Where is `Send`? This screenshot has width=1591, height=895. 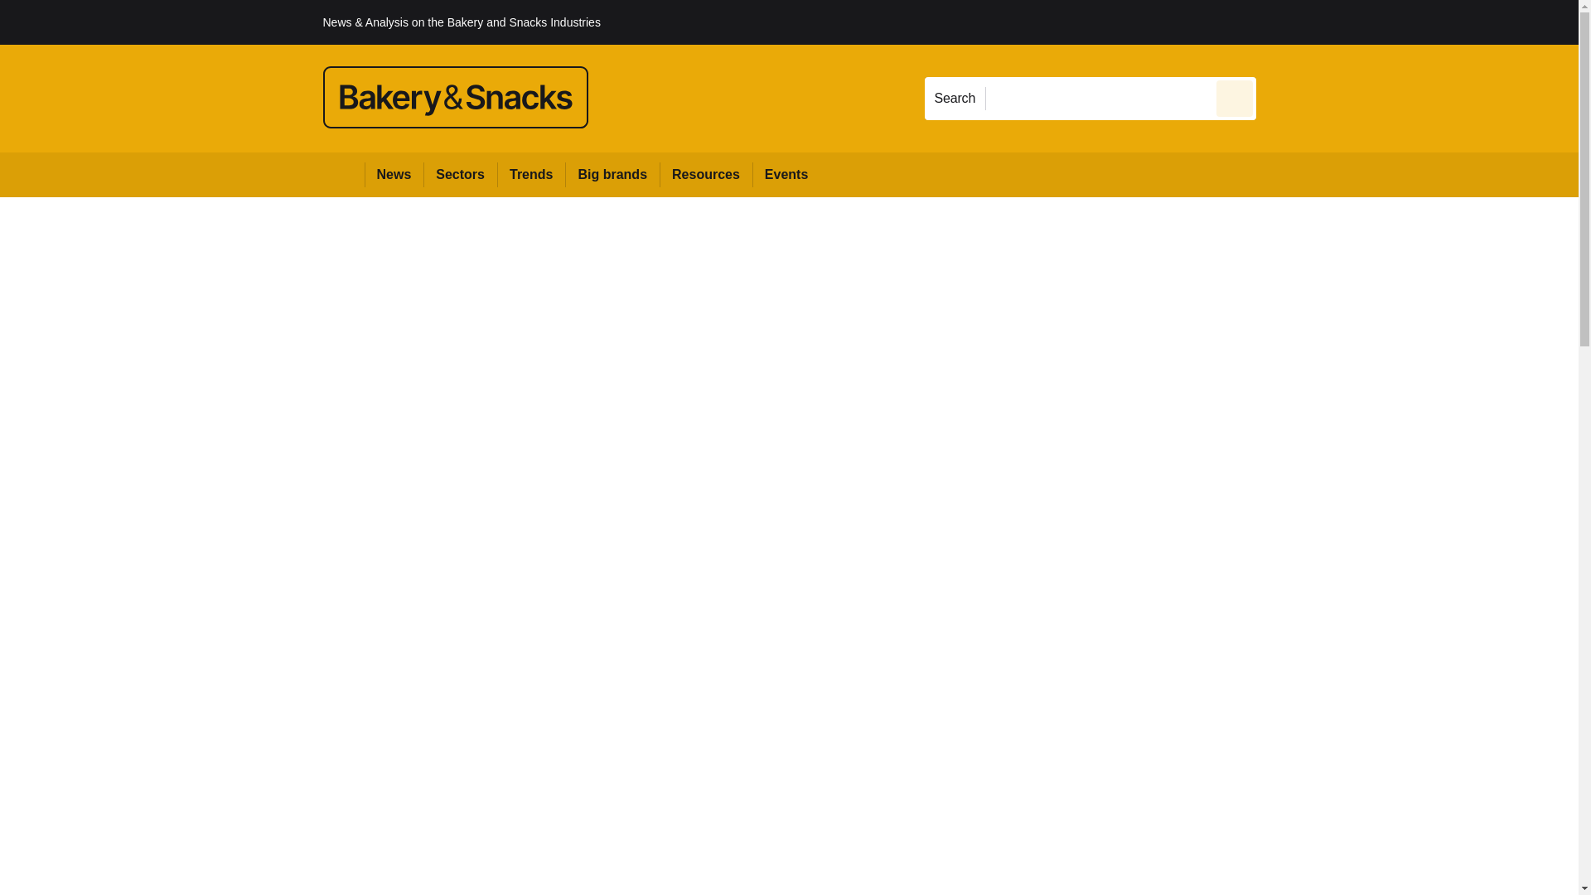 Send is located at coordinates (1235, 98).